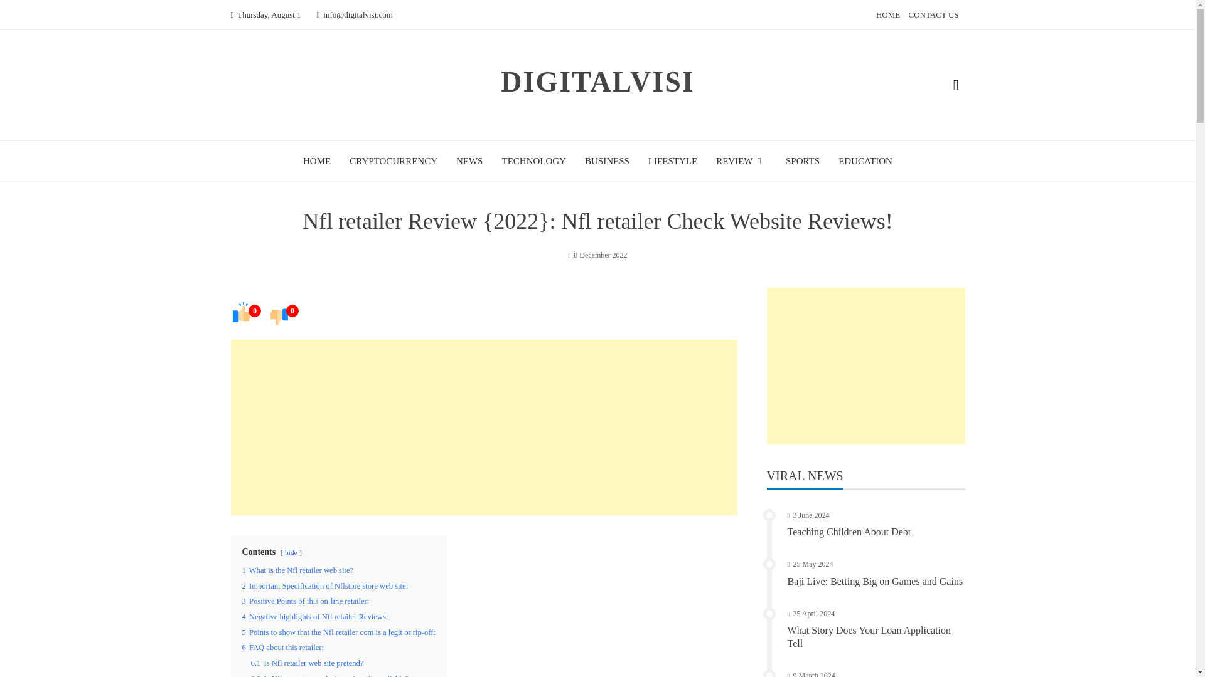  I want to click on BUSINESS, so click(606, 160).